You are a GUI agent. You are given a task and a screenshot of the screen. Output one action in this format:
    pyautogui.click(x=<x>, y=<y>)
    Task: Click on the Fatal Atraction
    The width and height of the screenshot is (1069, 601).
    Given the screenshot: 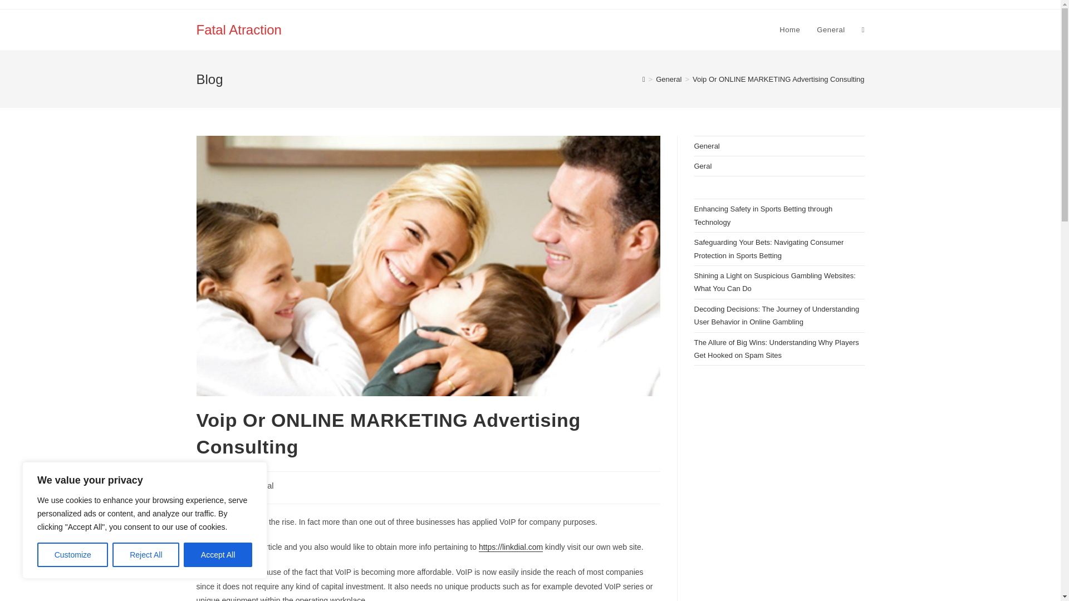 What is the action you would take?
    pyautogui.click(x=238, y=29)
    